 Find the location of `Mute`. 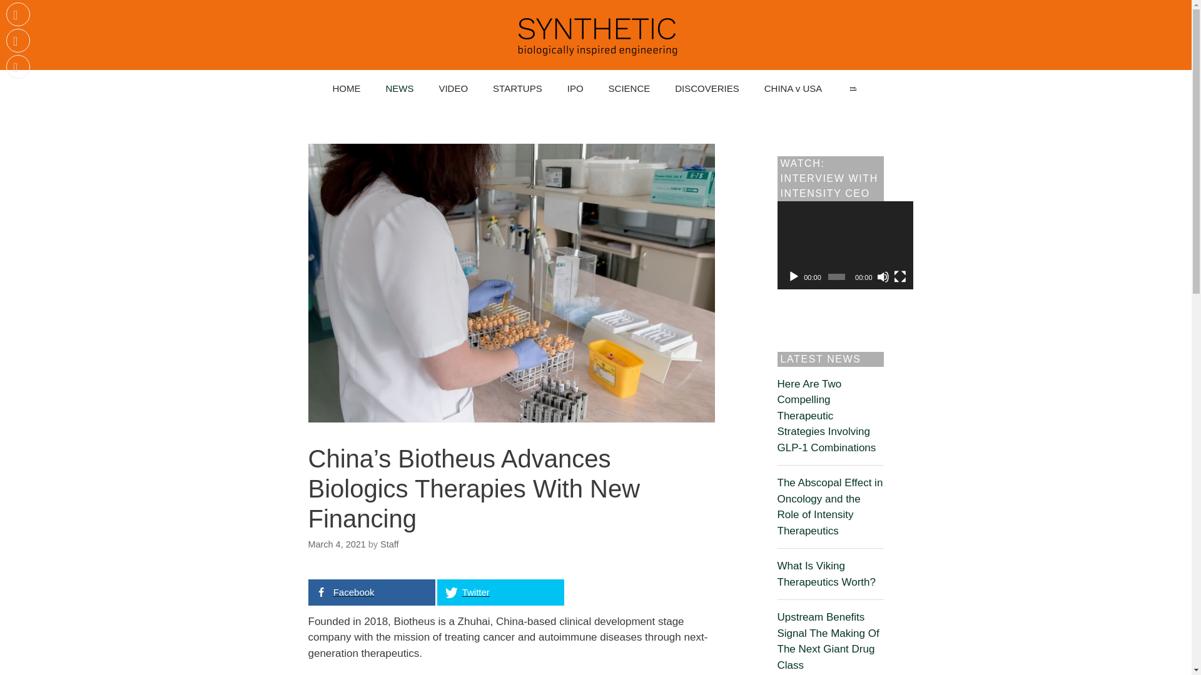

Mute is located at coordinates (883, 276).